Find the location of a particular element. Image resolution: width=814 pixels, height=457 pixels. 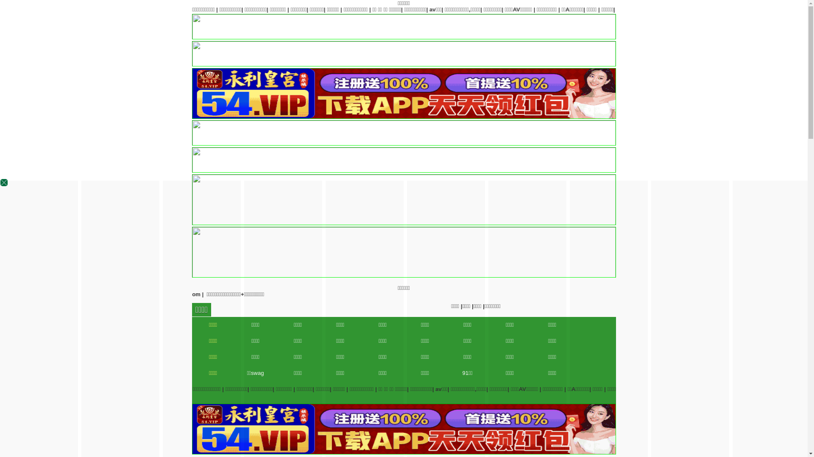

| is located at coordinates (515, 9).